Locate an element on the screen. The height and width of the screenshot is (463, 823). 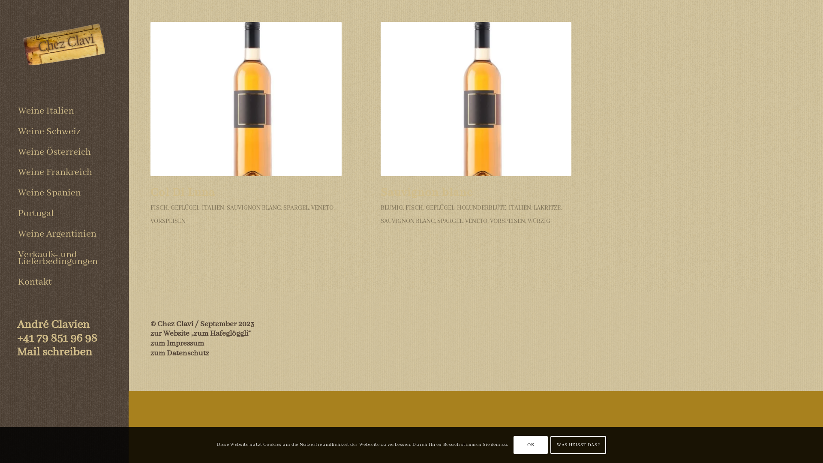
Weine Argentinien is located at coordinates (64, 235).